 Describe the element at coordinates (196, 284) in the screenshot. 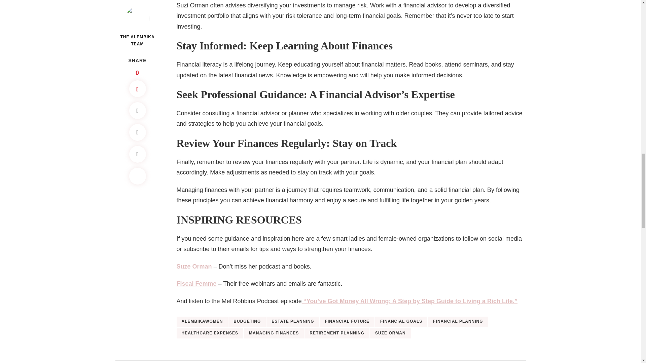

I see `Fiscal Femme` at that location.